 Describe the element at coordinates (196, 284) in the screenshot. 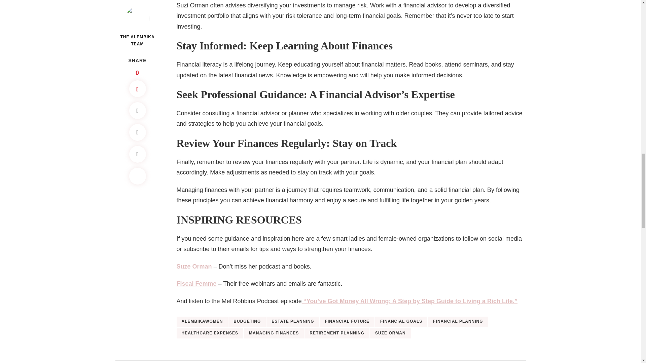

I see `Fiscal Femme` at that location.